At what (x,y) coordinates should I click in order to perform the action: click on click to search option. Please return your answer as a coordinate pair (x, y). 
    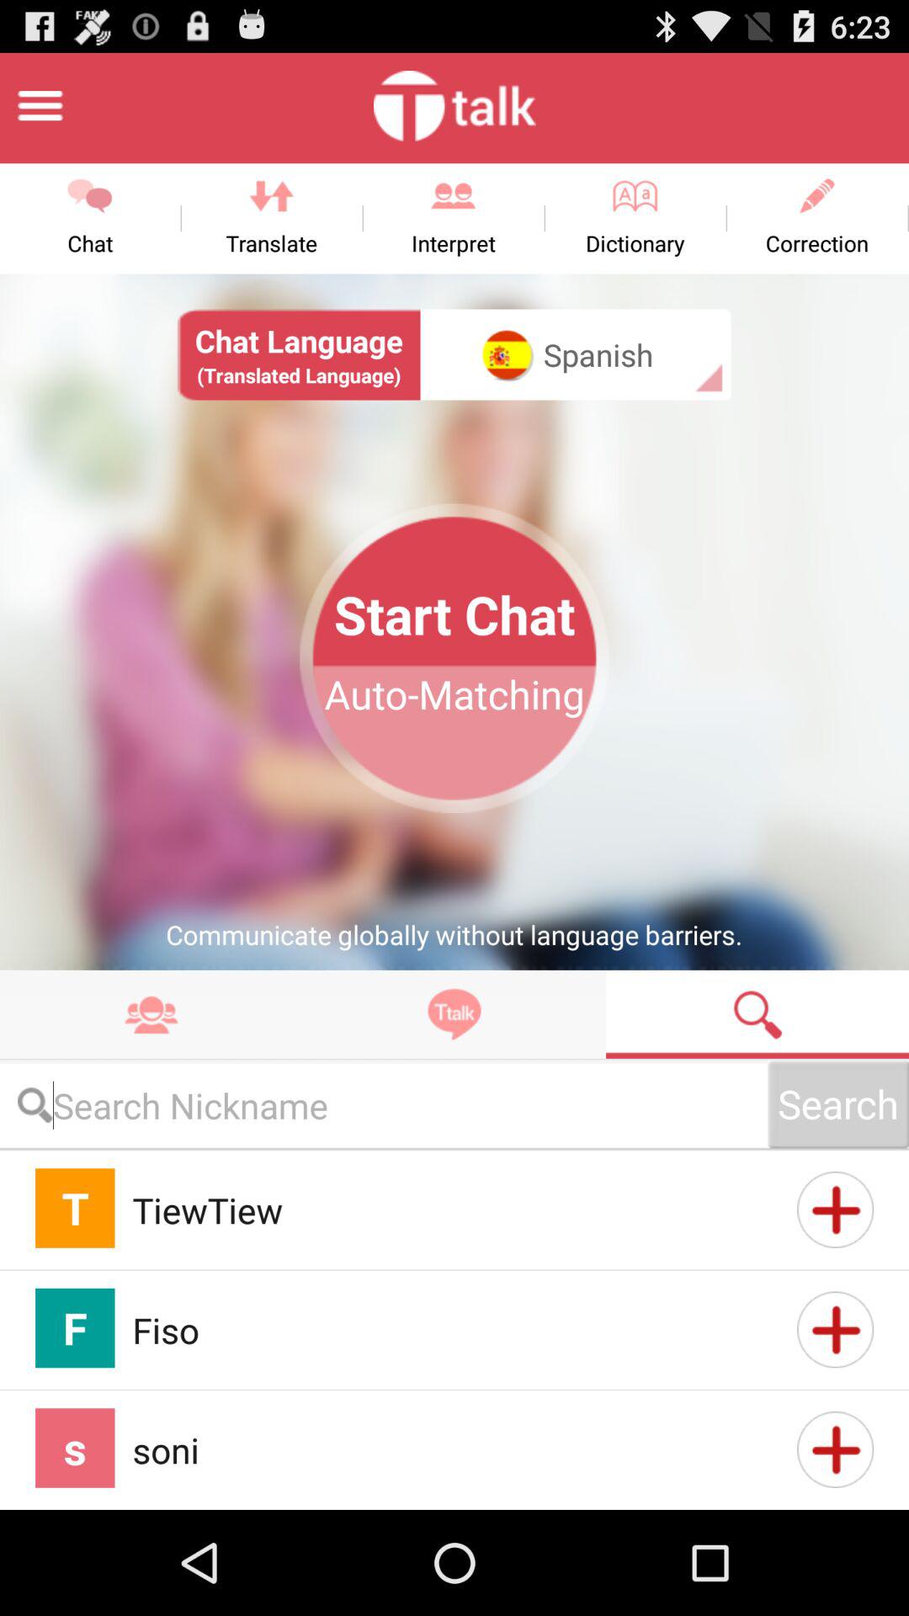
    Looking at the image, I should click on (384, 1104).